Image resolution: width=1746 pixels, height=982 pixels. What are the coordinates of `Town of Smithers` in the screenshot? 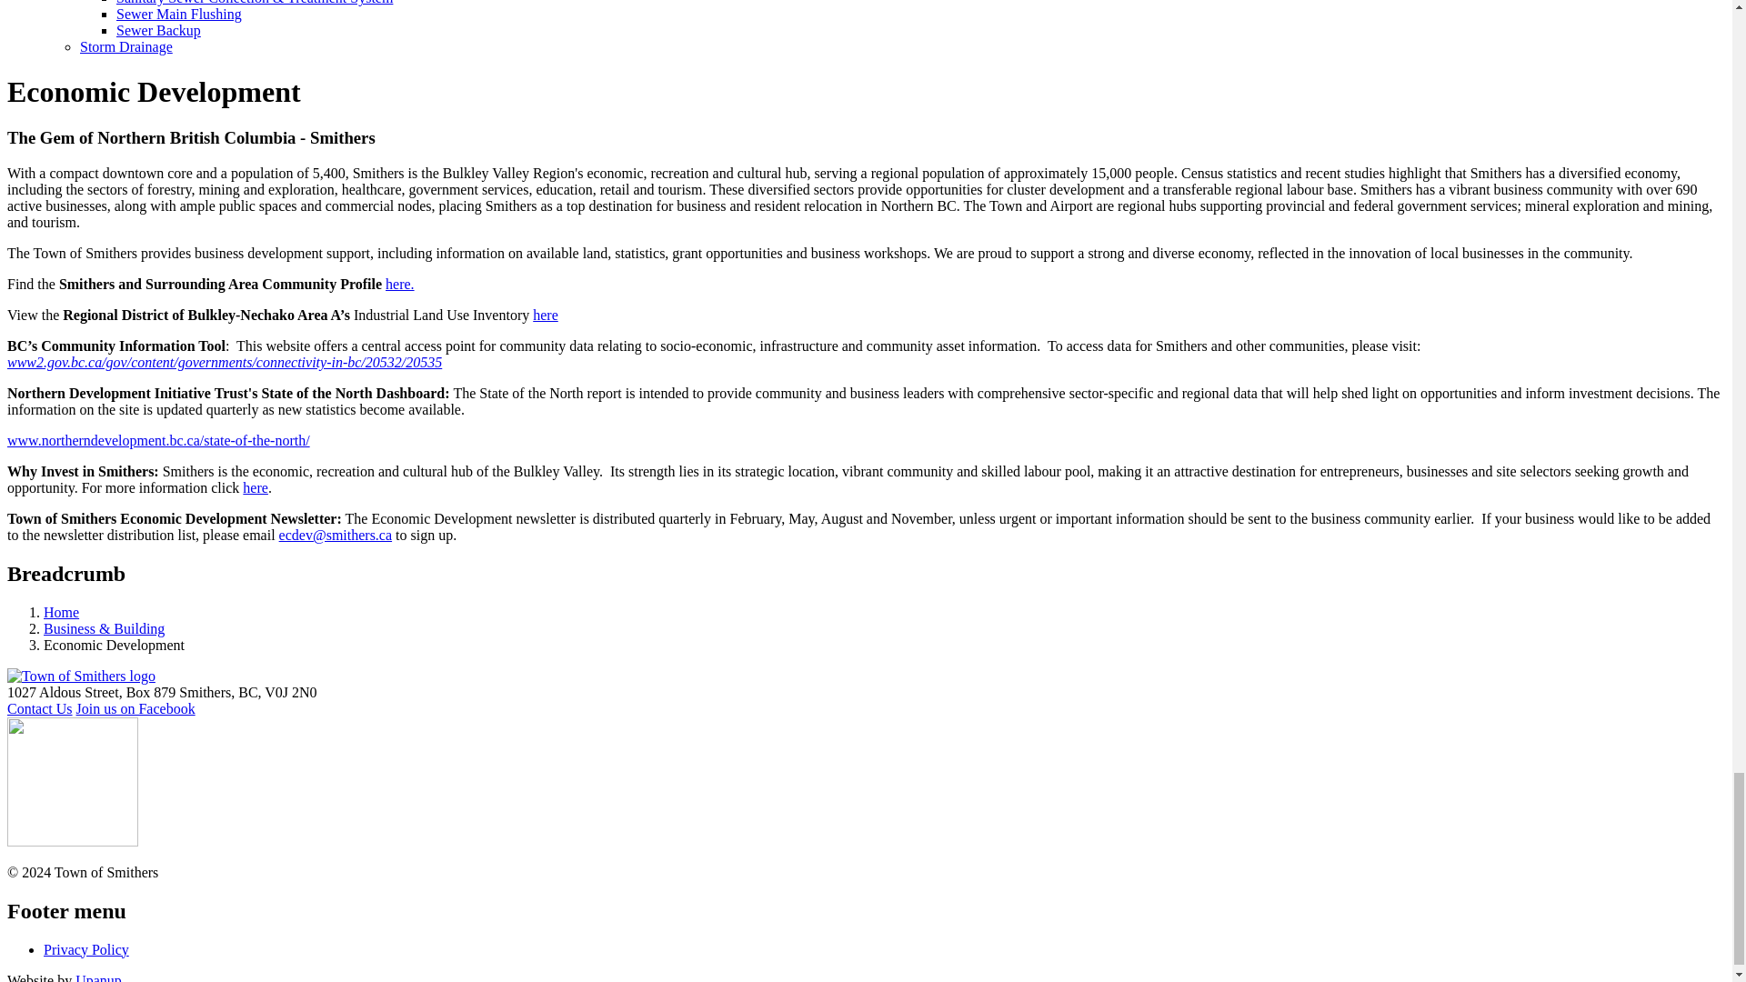 It's located at (80, 676).